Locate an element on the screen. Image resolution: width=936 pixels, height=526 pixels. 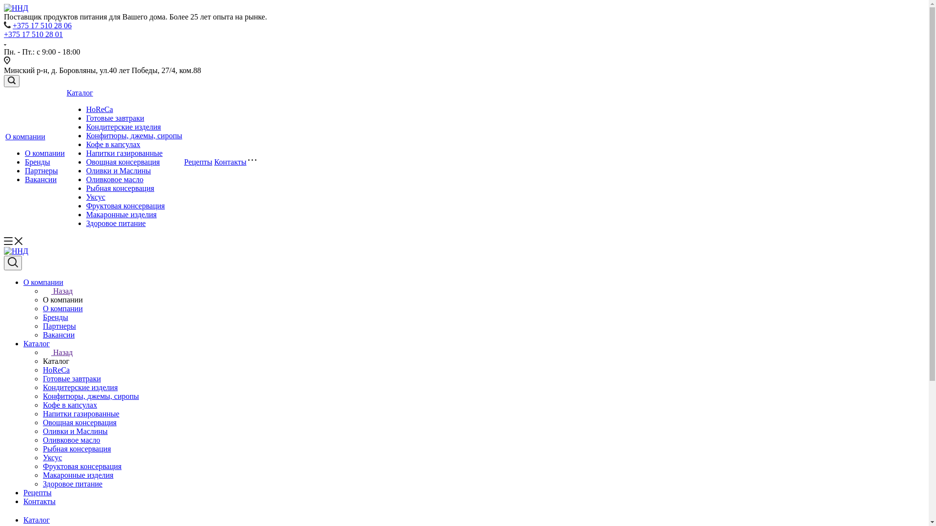
+375 17 510 28 06 is located at coordinates (42, 25).